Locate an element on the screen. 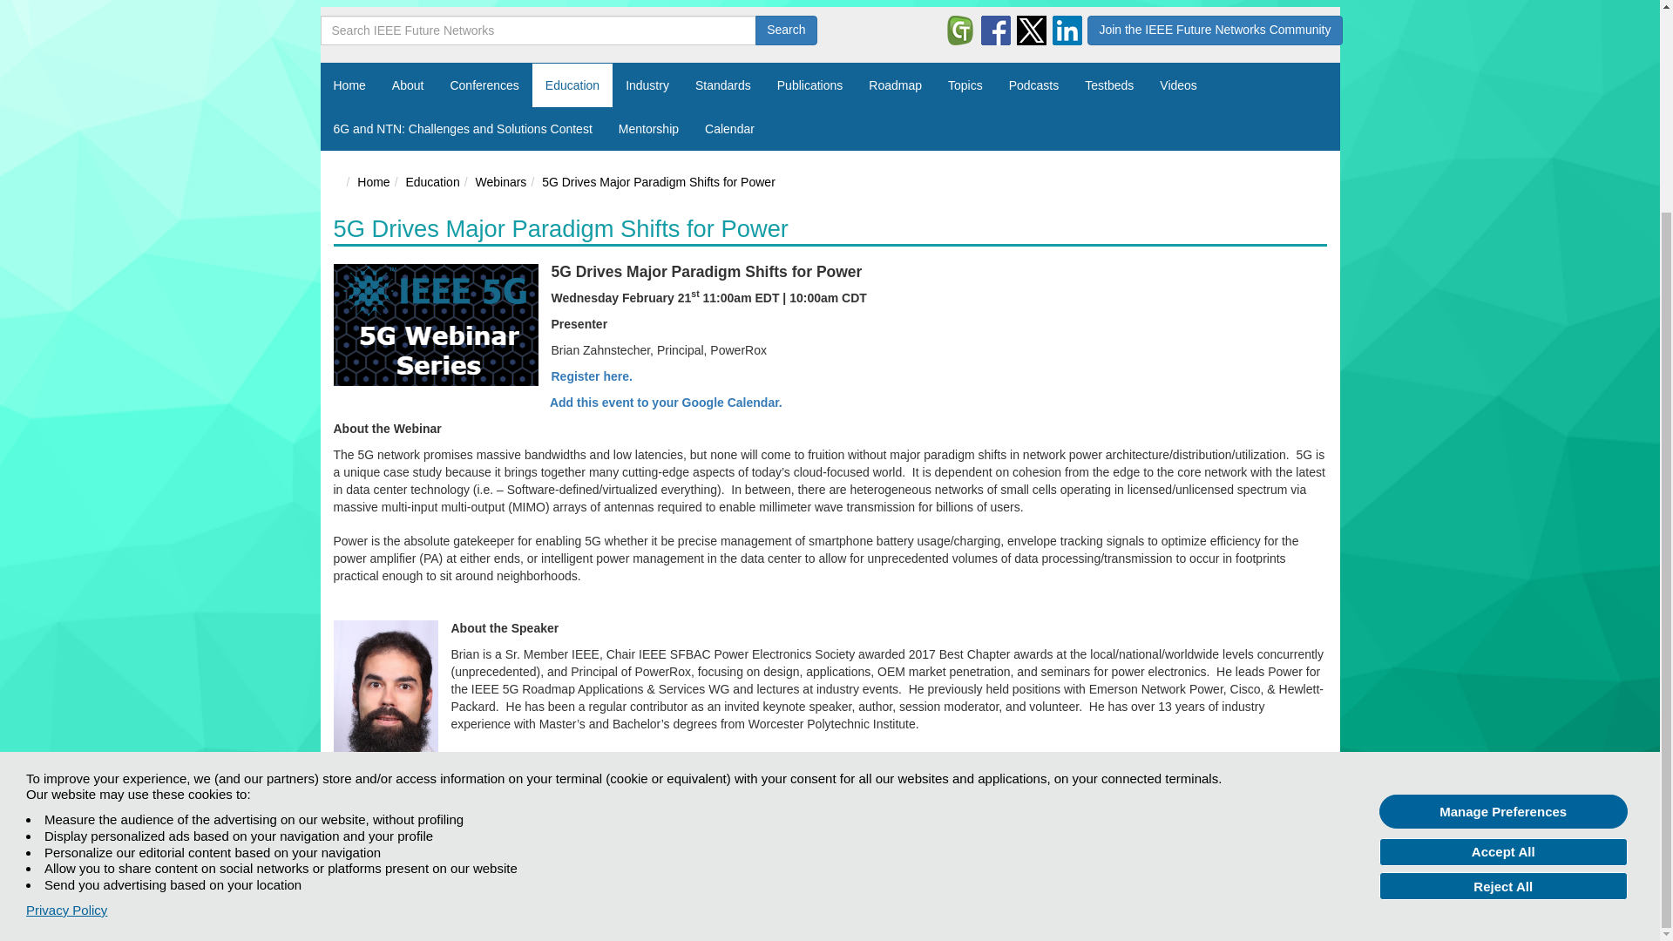 The width and height of the screenshot is (1673, 941). Facebook is located at coordinates (995, 30).